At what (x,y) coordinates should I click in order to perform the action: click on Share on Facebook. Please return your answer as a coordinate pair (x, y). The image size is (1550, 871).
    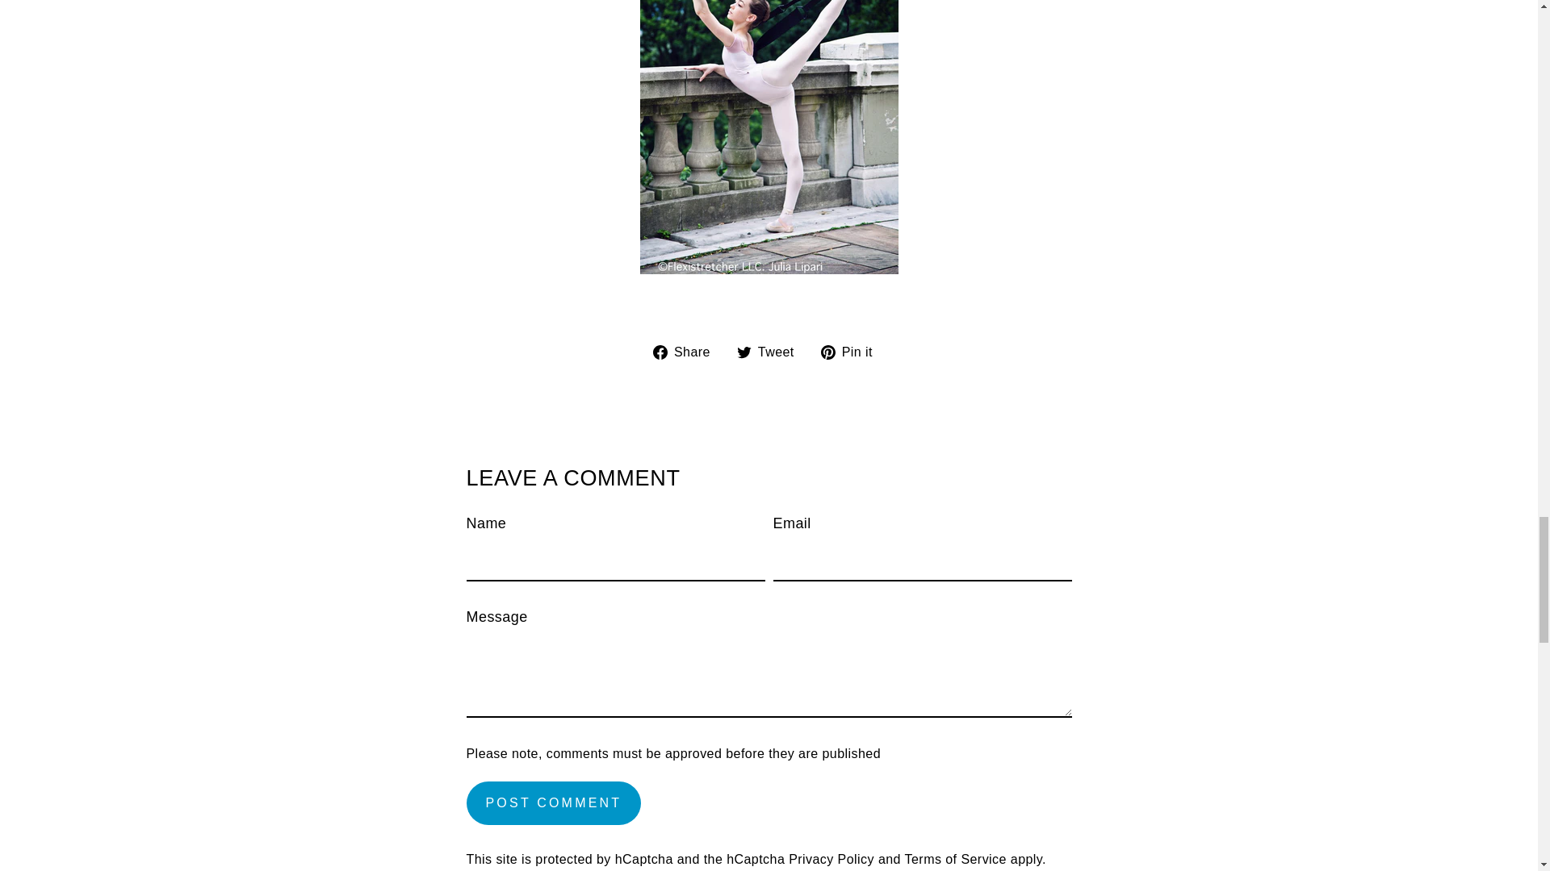
    Looking at the image, I should click on (687, 352).